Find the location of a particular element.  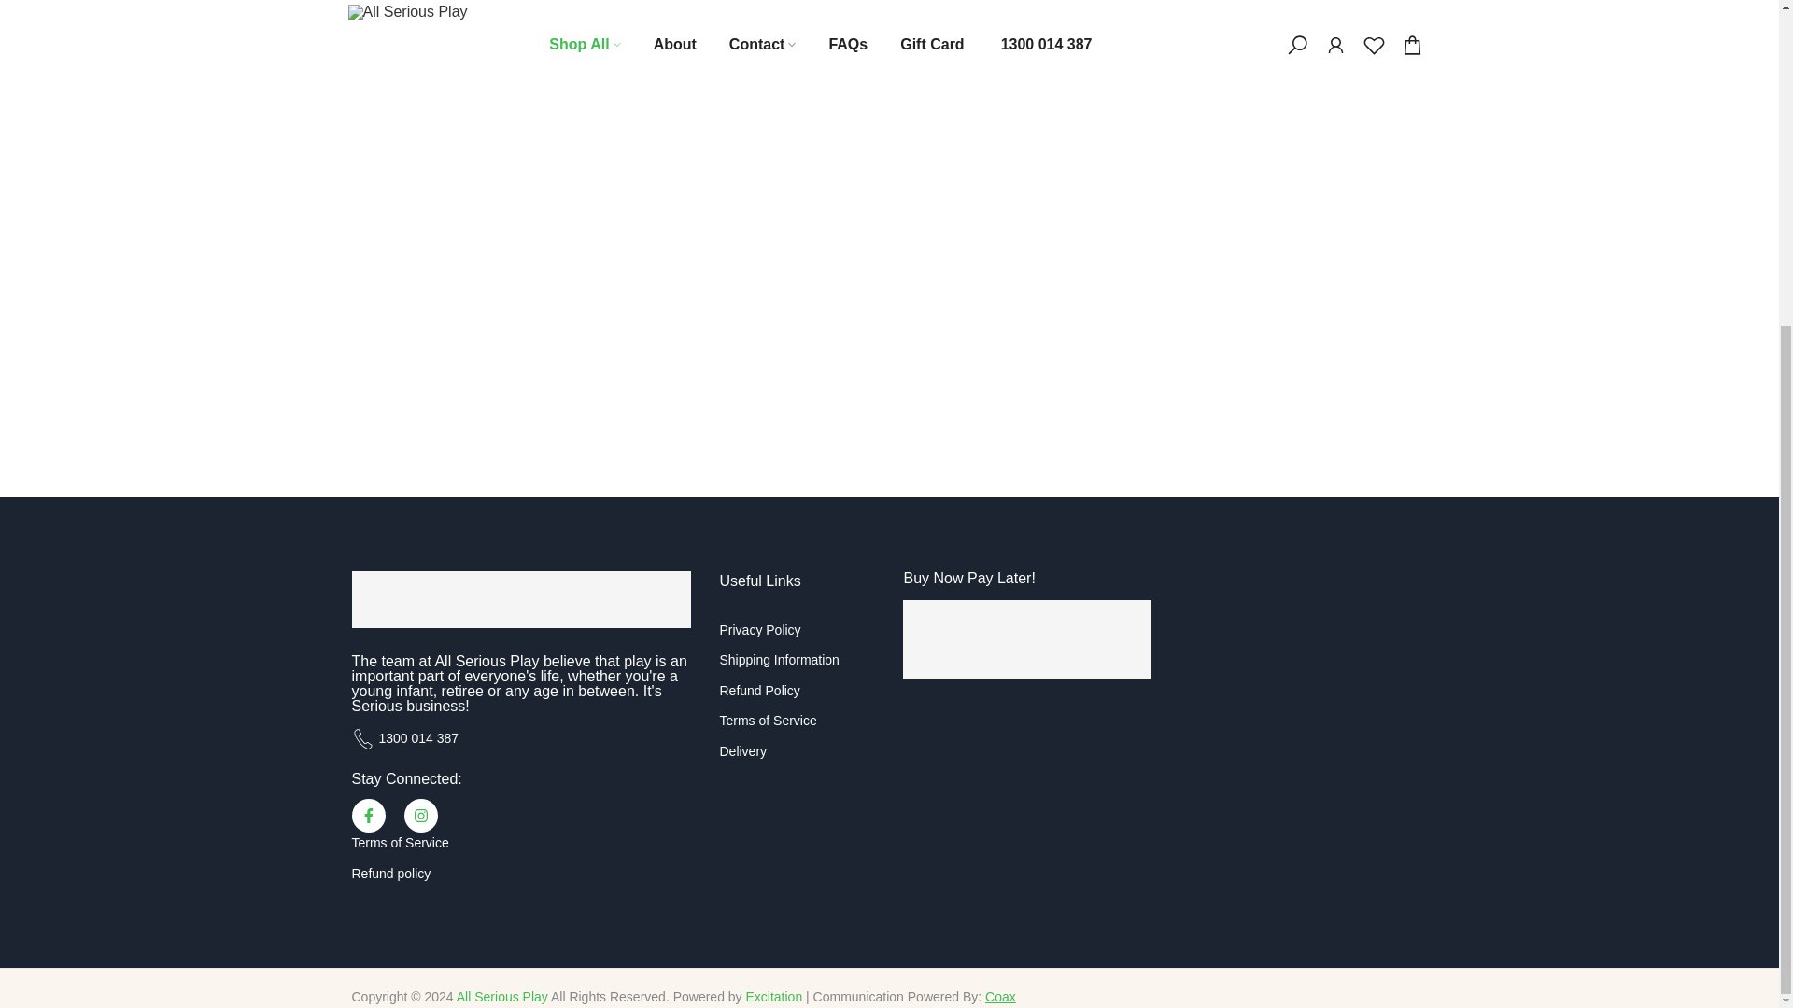

Follow on Facebook is located at coordinates (368, 816).